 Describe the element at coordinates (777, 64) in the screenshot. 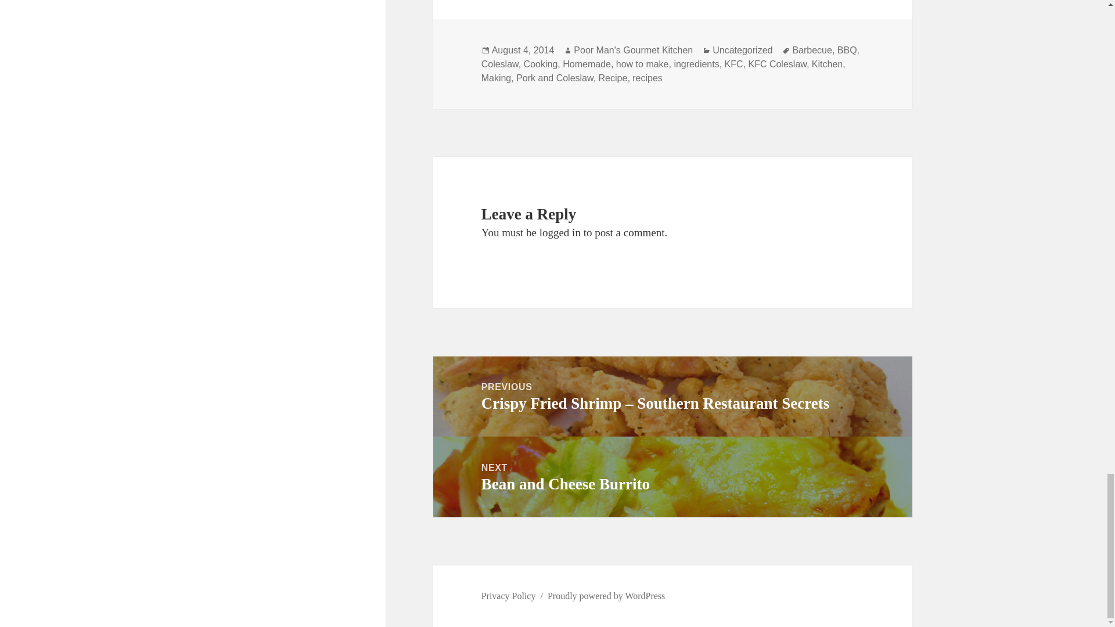

I see `KFC Coleslaw` at that location.